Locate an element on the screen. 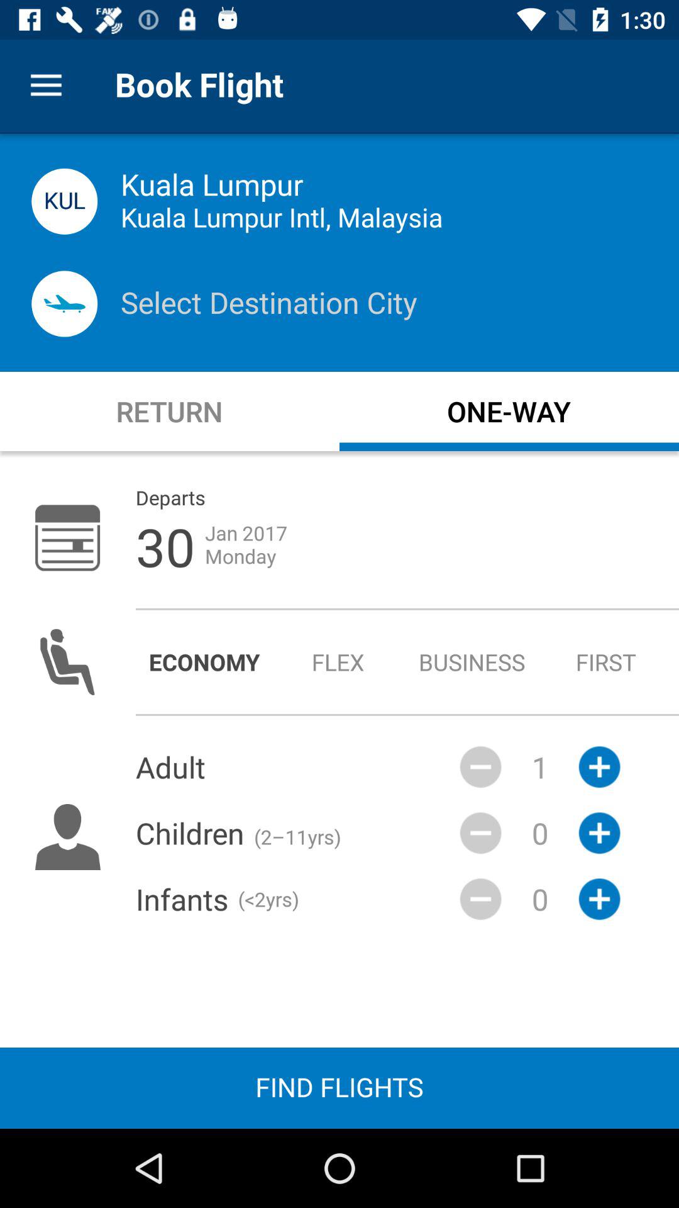  turn on the flex item is located at coordinates (338, 662).